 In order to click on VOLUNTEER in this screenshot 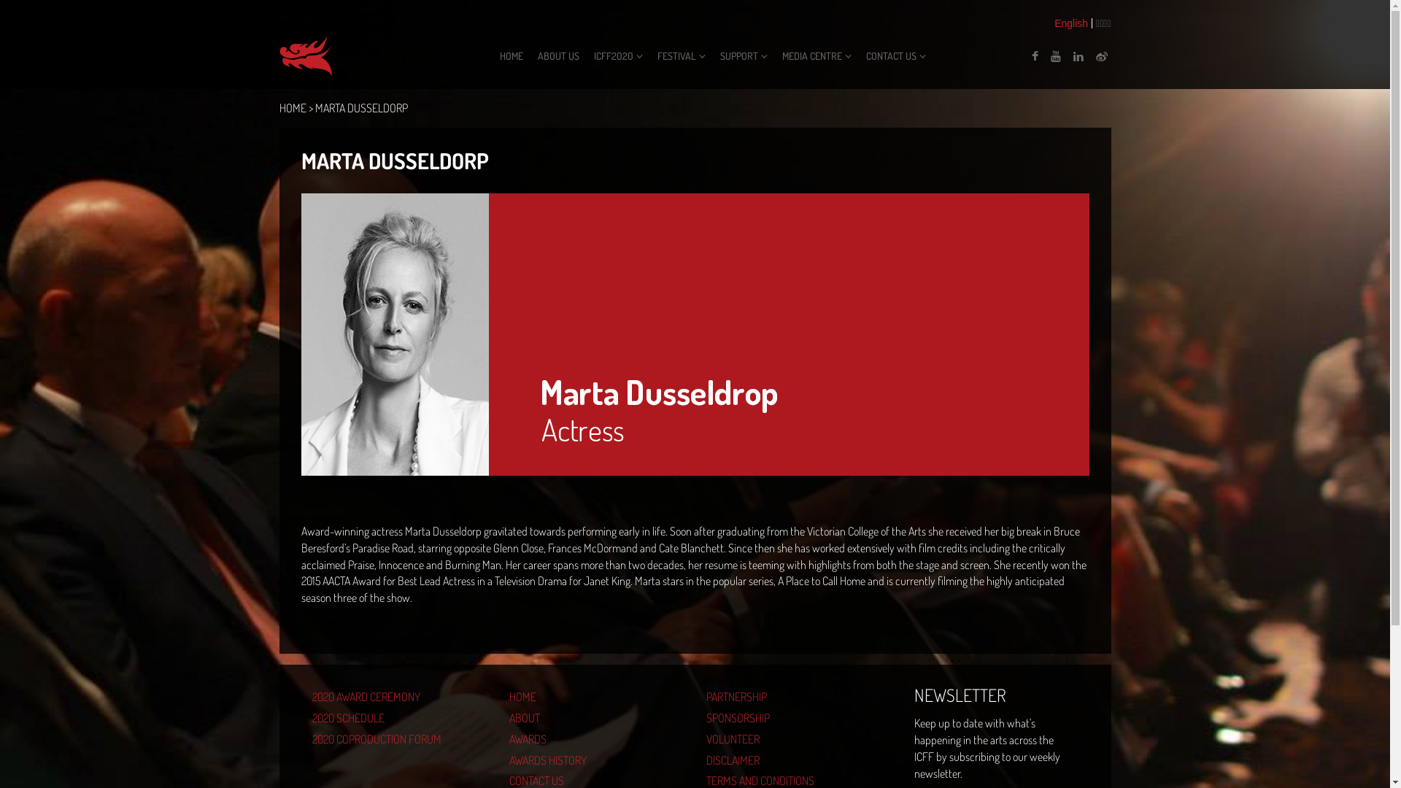, I will do `click(794, 740)`.